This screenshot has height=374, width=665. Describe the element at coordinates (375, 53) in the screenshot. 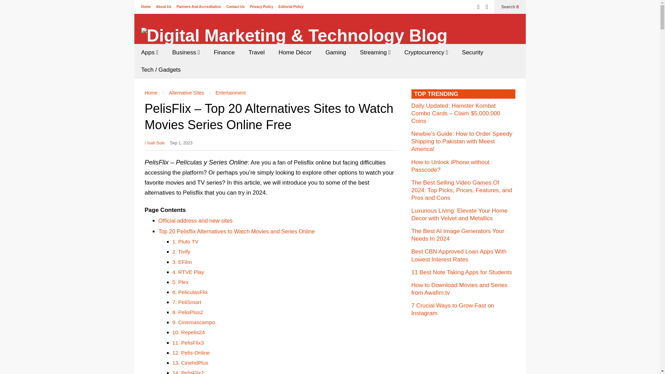

I see `Streaming` at that location.